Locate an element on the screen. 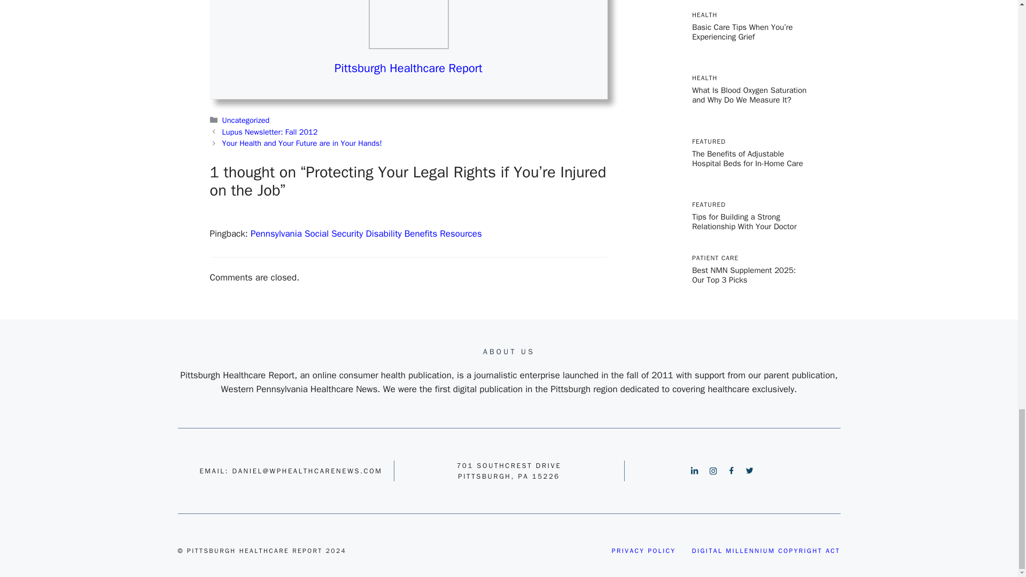 Image resolution: width=1026 pixels, height=577 pixels. Uncategorized is located at coordinates (246, 120).